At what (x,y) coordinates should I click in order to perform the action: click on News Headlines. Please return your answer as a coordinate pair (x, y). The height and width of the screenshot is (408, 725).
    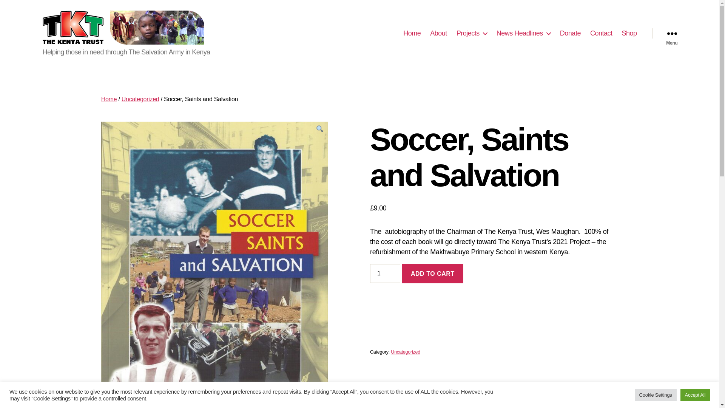
    Looking at the image, I should click on (523, 33).